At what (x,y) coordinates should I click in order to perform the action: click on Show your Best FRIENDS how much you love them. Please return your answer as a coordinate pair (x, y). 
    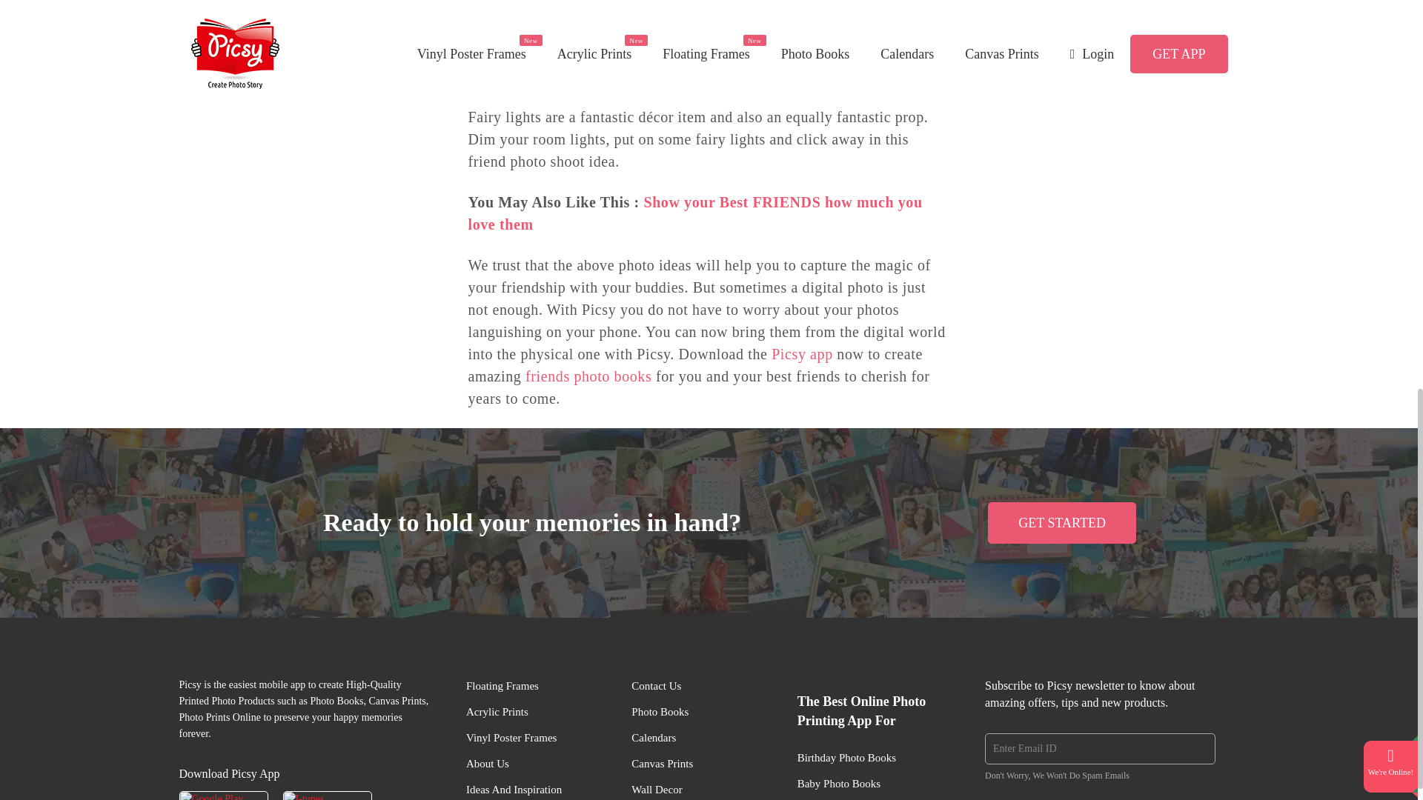
    Looking at the image, I should click on (695, 213).